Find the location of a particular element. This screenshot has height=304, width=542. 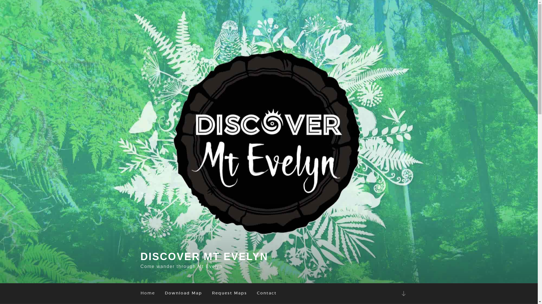

Contact is located at coordinates (266, 293).